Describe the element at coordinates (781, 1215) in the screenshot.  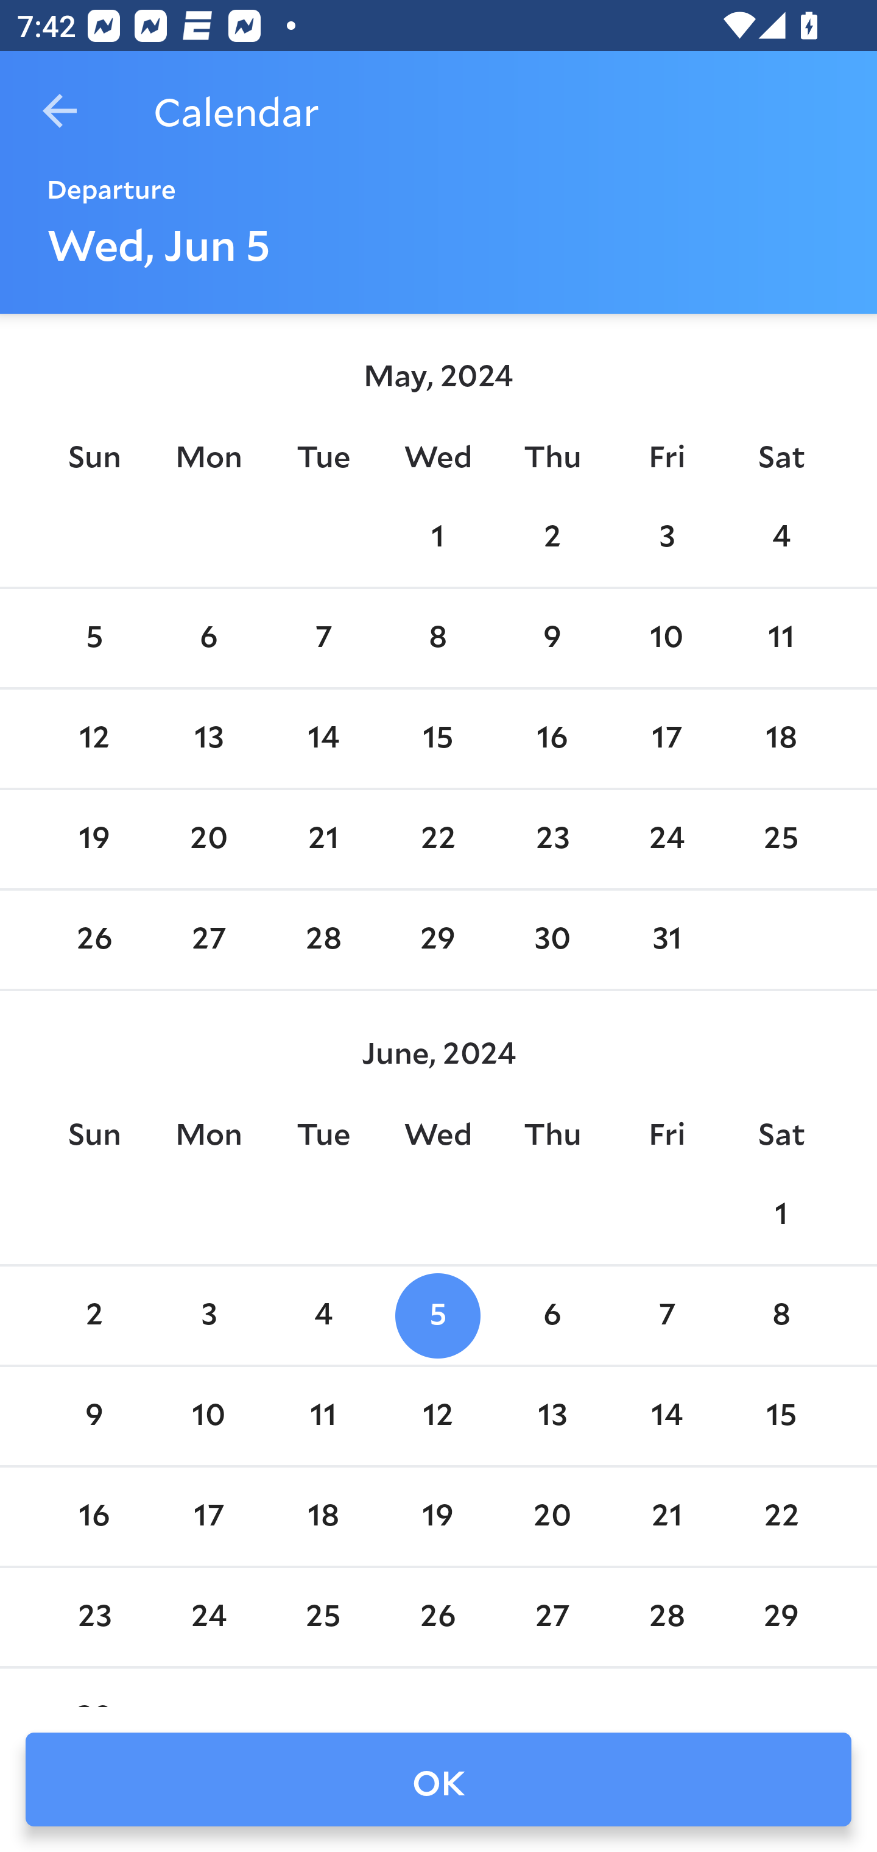
I see `1` at that location.